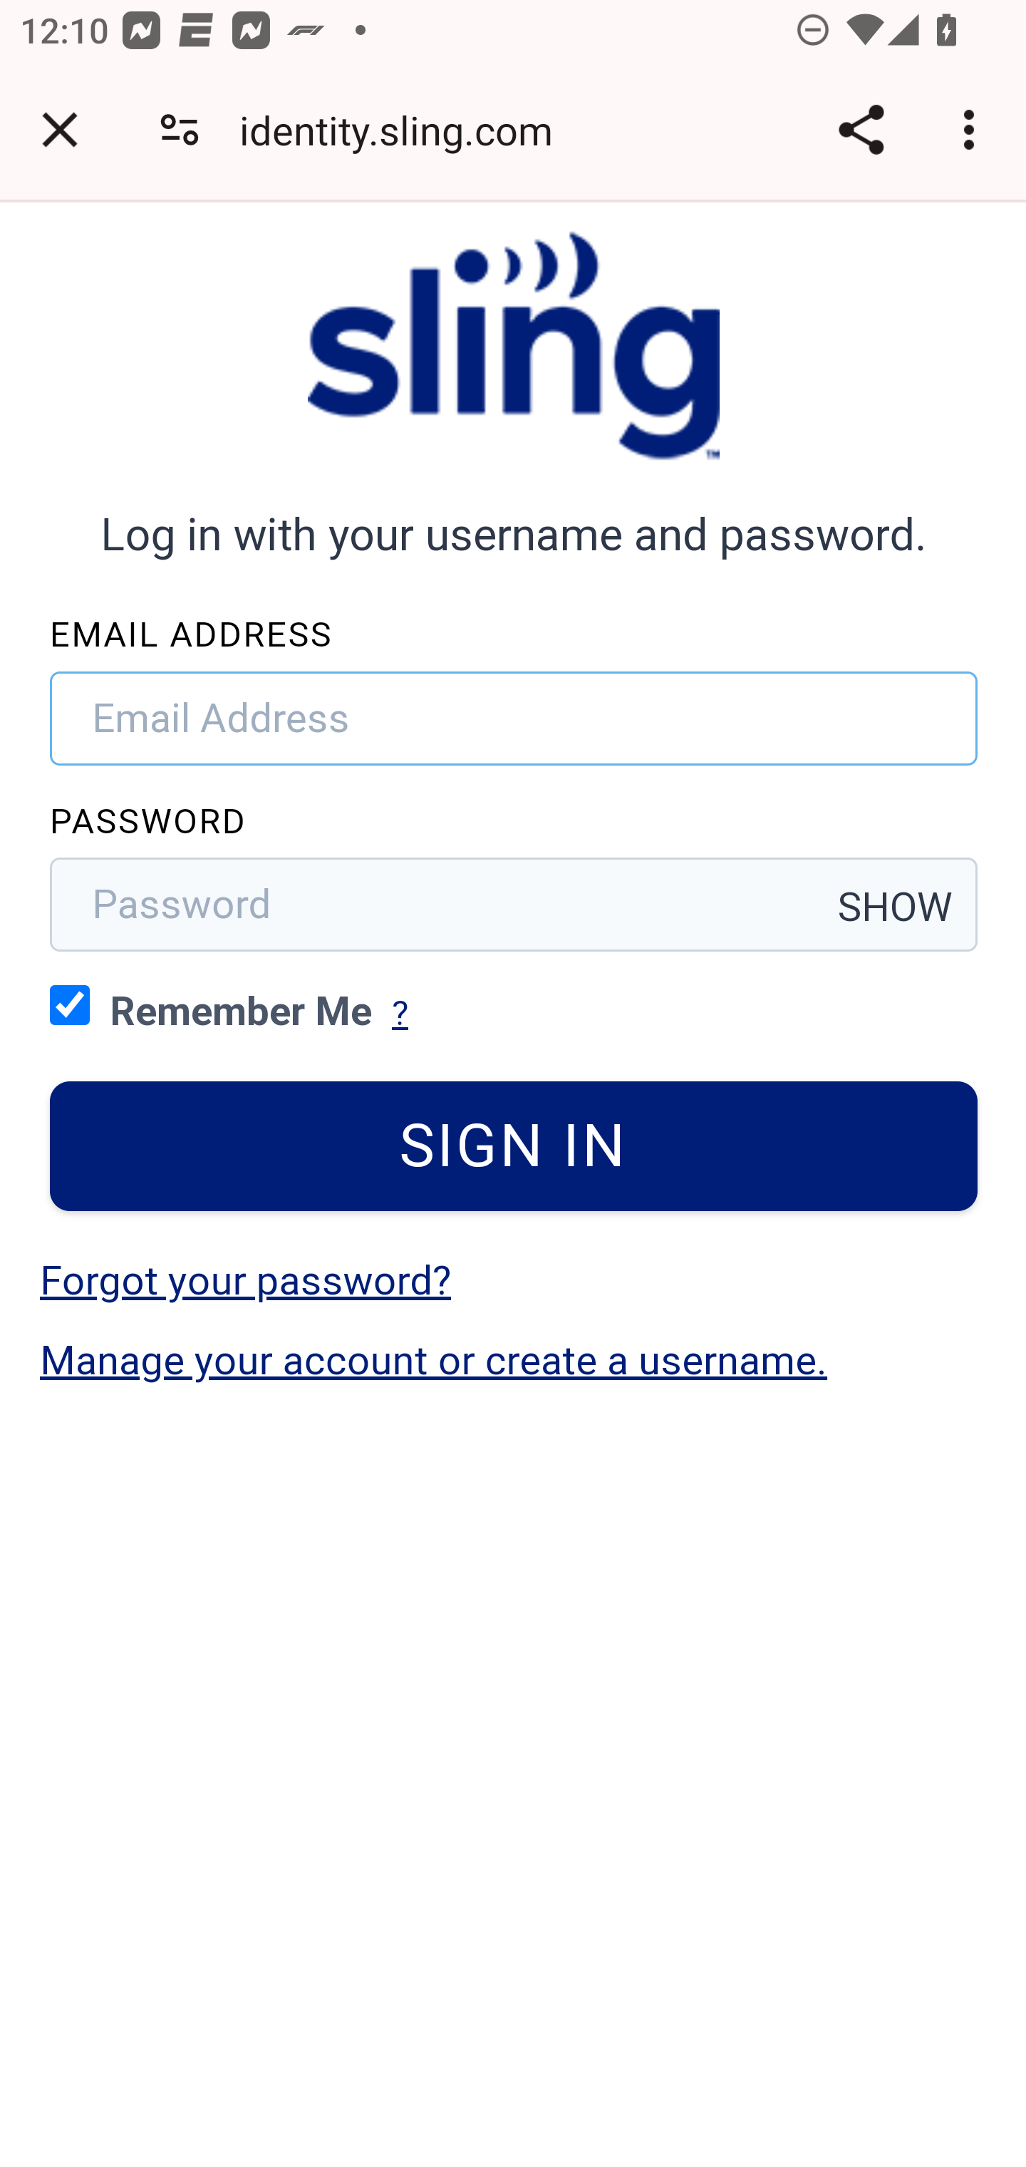 This screenshot has height=2167, width=1026. Describe the element at coordinates (245, 1280) in the screenshot. I see `Forgot your password?` at that location.